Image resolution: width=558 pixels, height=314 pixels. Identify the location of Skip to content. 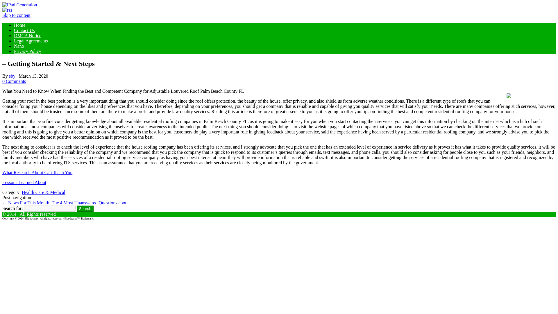
(16, 15).